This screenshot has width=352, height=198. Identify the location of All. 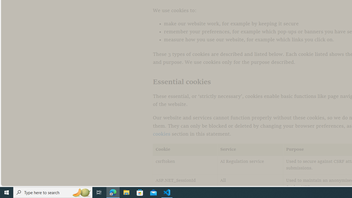
(250, 184).